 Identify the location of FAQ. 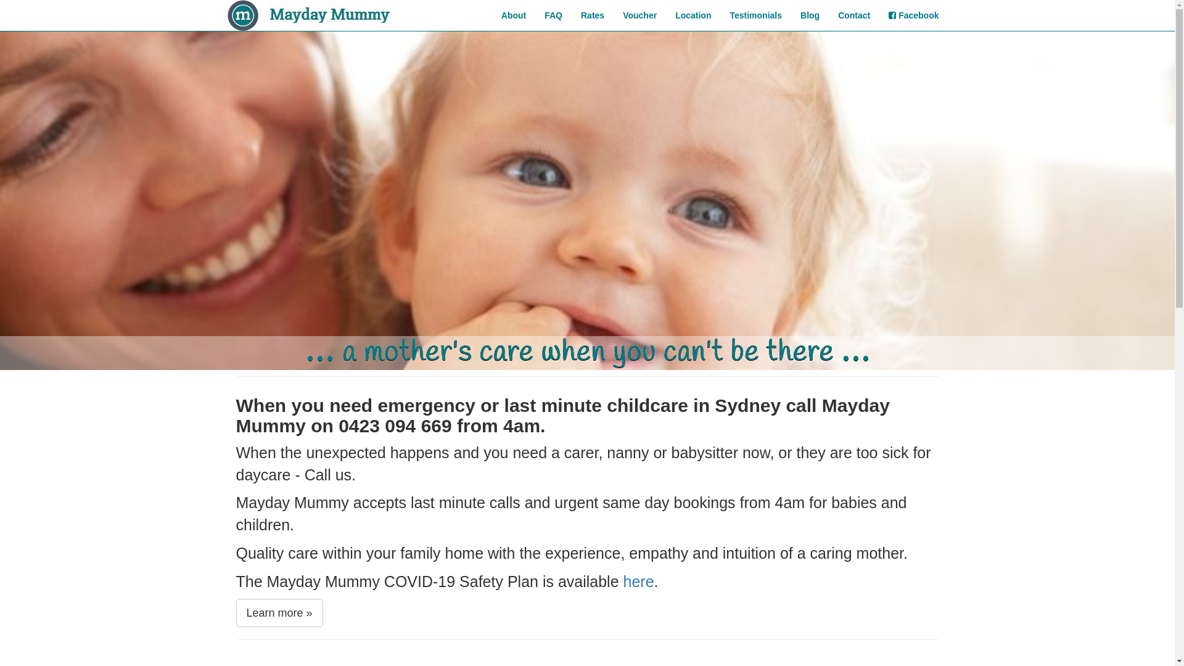
(554, 15).